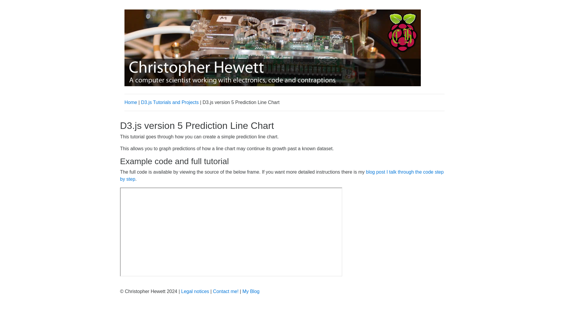 Image resolution: width=569 pixels, height=320 pixels. I want to click on Home, so click(131, 102).